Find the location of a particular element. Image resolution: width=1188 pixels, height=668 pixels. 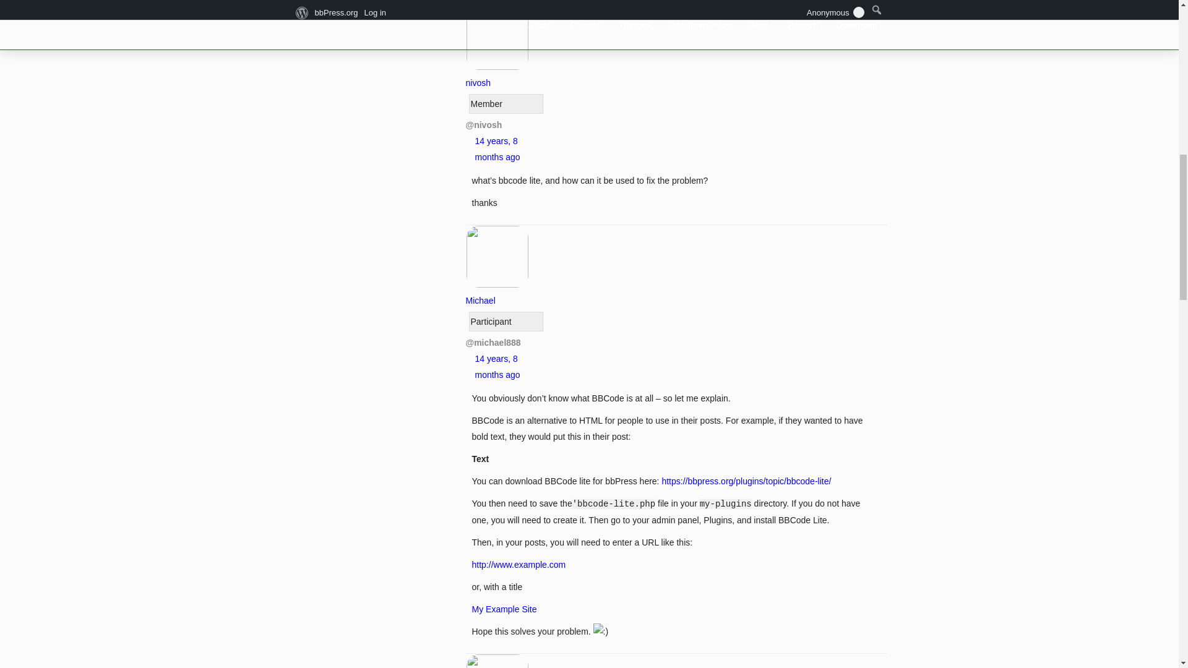

14 years, 8 months ago is located at coordinates (497, 367).